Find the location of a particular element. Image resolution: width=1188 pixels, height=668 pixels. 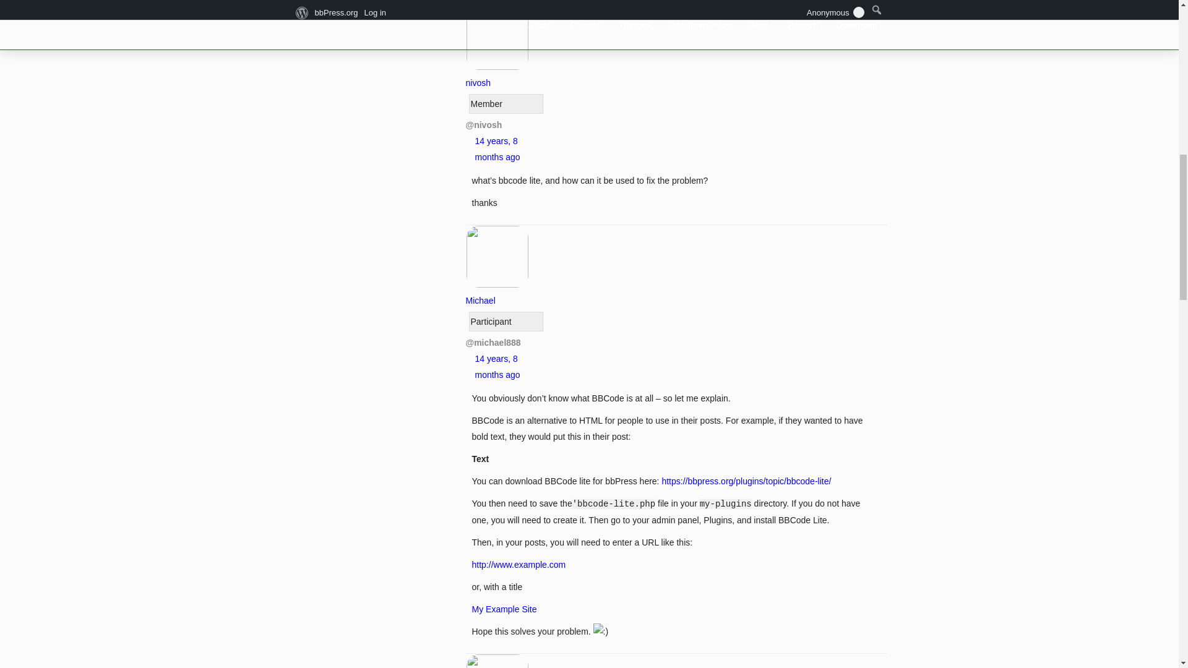

14 years, 8 months ago is located at coordinates (497, 367).